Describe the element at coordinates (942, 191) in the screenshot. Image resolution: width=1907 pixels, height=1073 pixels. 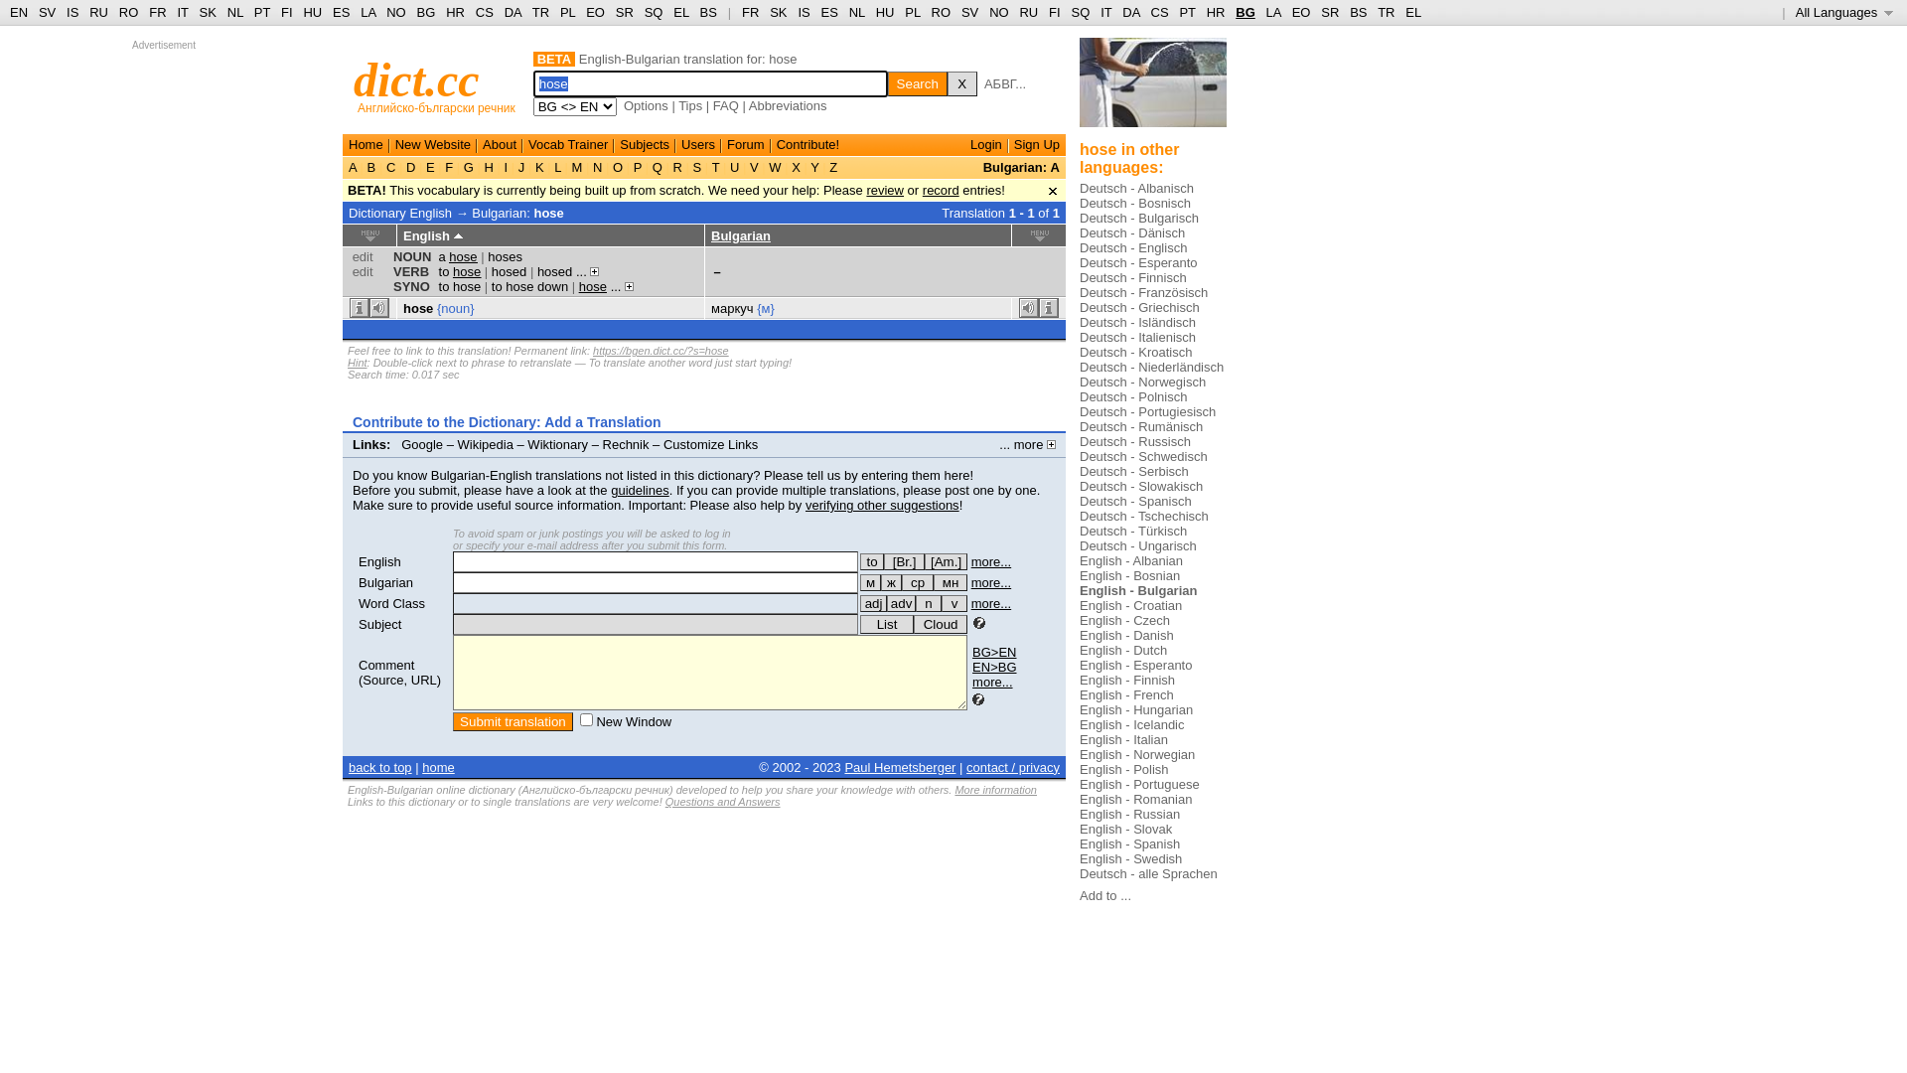
I see `record` at that location.